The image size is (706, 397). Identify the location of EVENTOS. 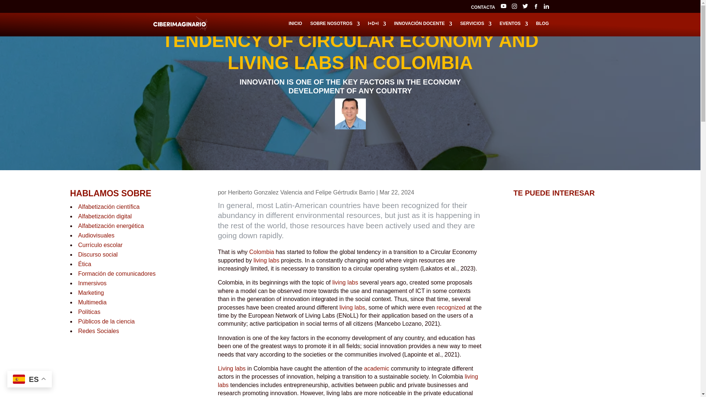
(514, 29).